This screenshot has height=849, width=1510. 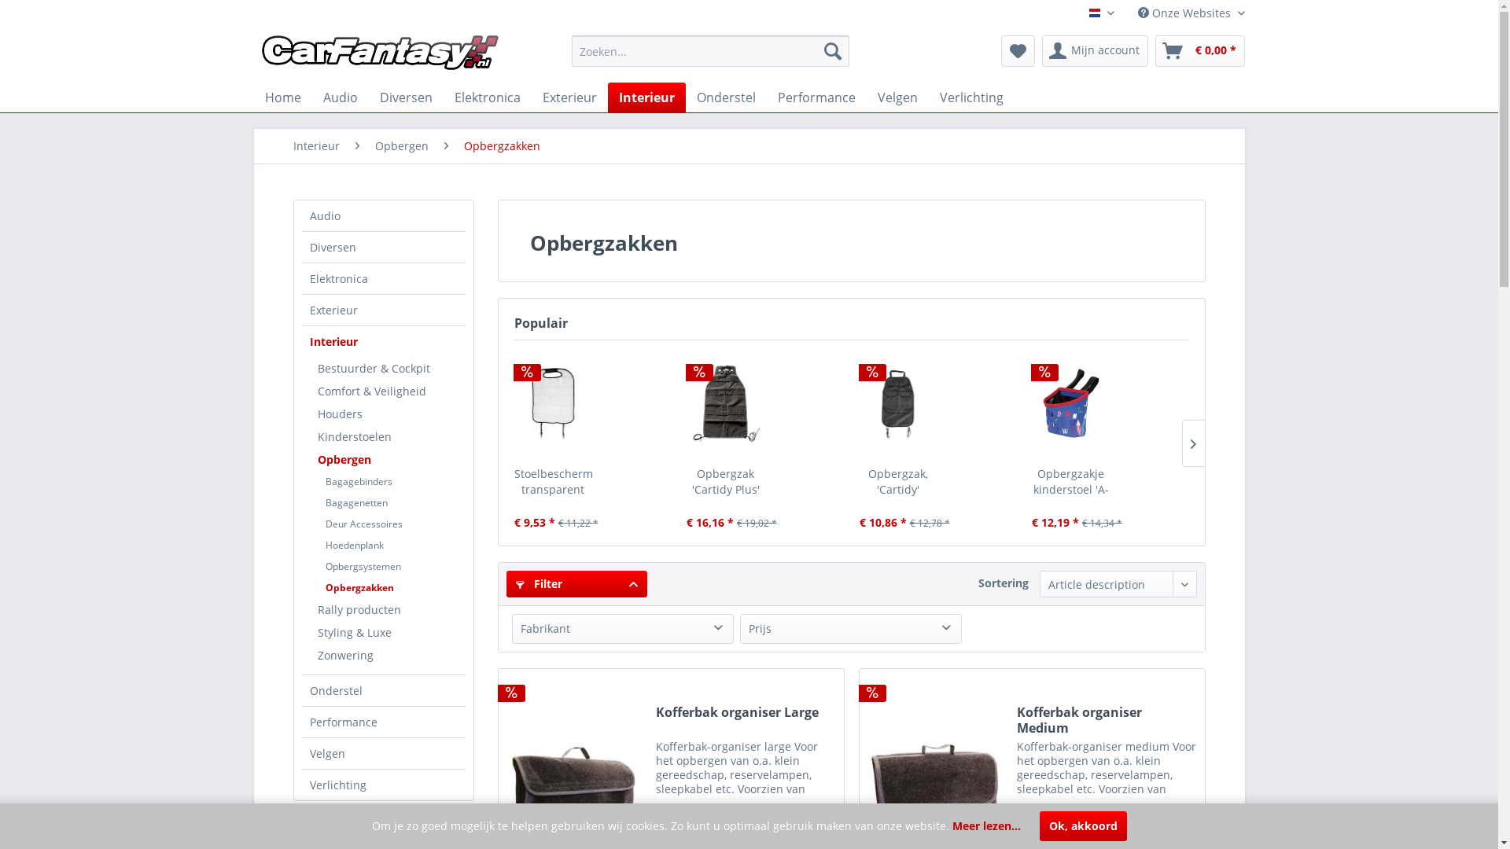 What do you see at coordinates (392, 588) in the screenshot?
I see `Opbergzakken` at bounding box center [392, 588].